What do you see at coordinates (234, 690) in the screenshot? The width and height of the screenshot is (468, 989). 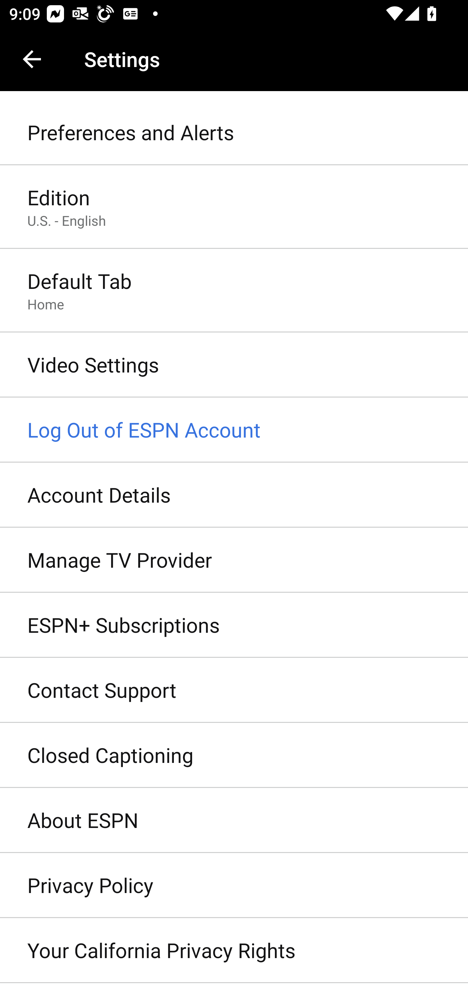 I see `Contact Support` at bounding box center [234, 690].